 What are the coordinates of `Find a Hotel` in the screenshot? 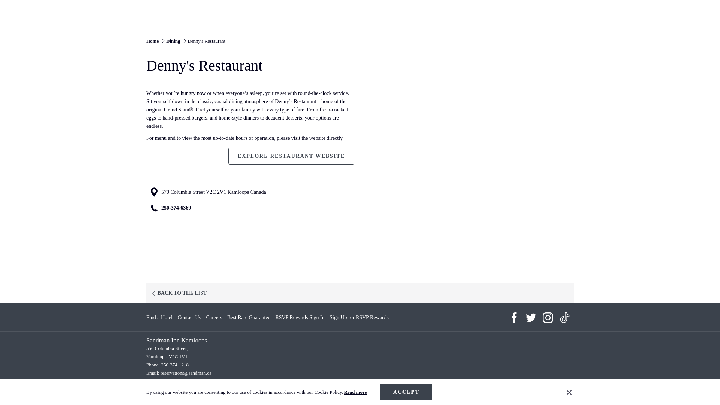 It's located at (159, 318).